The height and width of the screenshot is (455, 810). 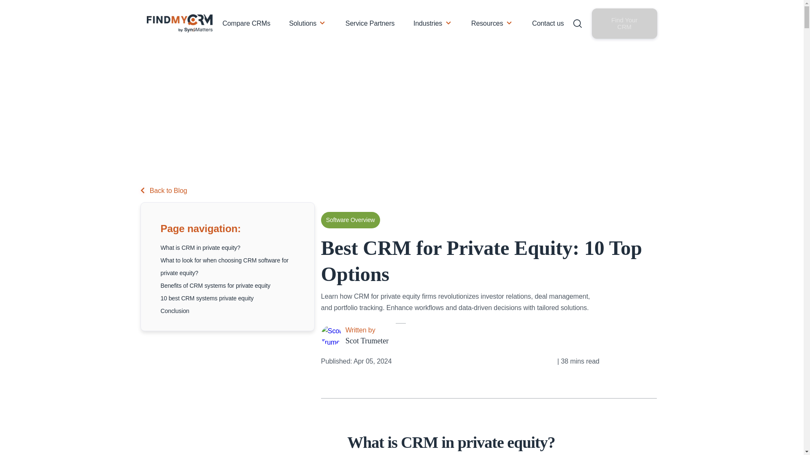 What do you see at coordinates (303, 23) in the screenshot?
I see `Solutions` at bounding box center [303, 23].